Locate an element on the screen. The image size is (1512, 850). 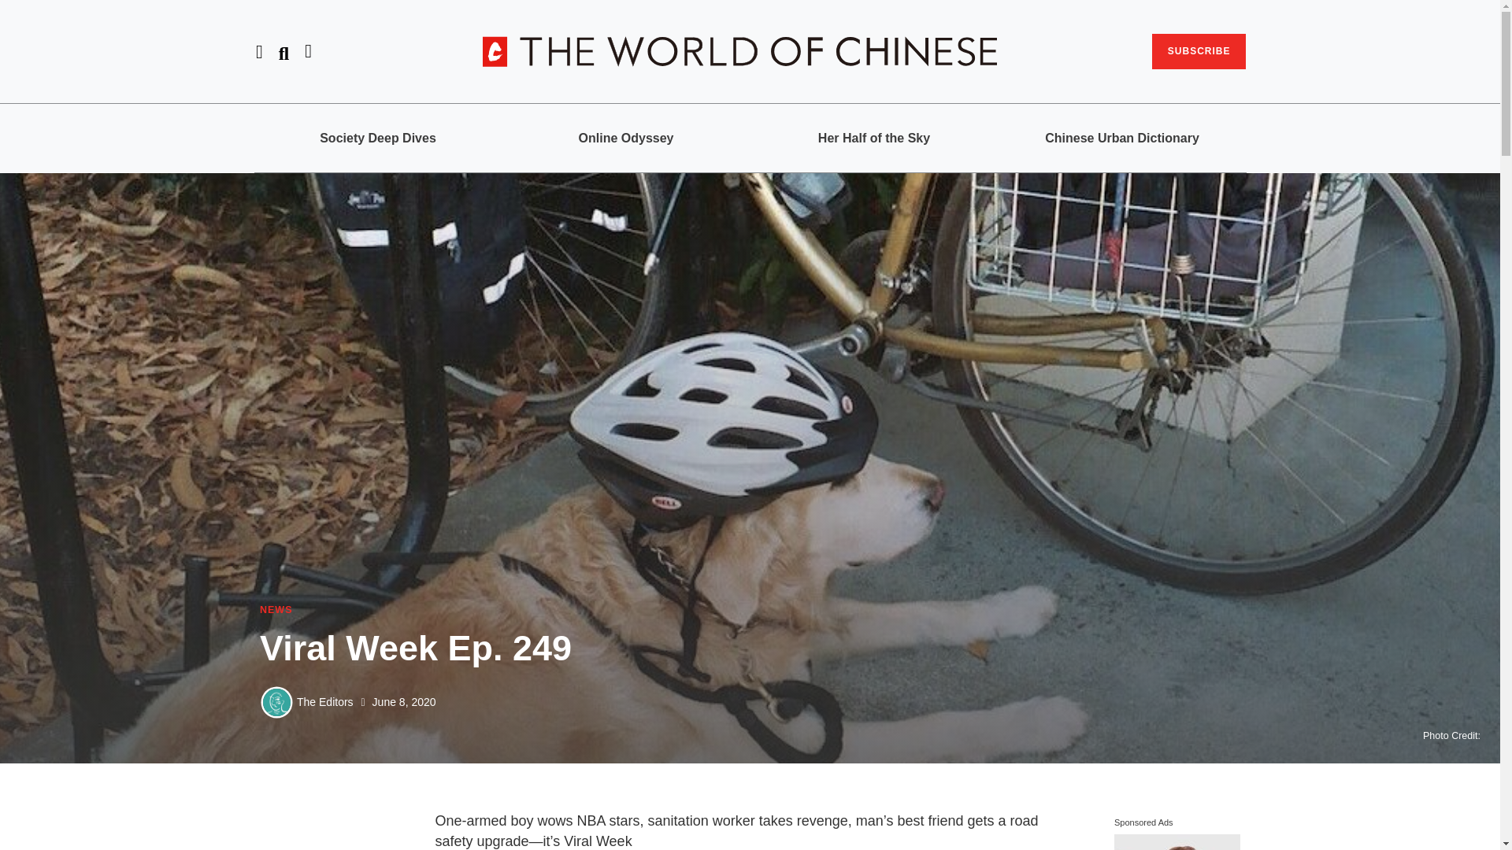
Posts by The Editors is located at coordinates (324, 702).